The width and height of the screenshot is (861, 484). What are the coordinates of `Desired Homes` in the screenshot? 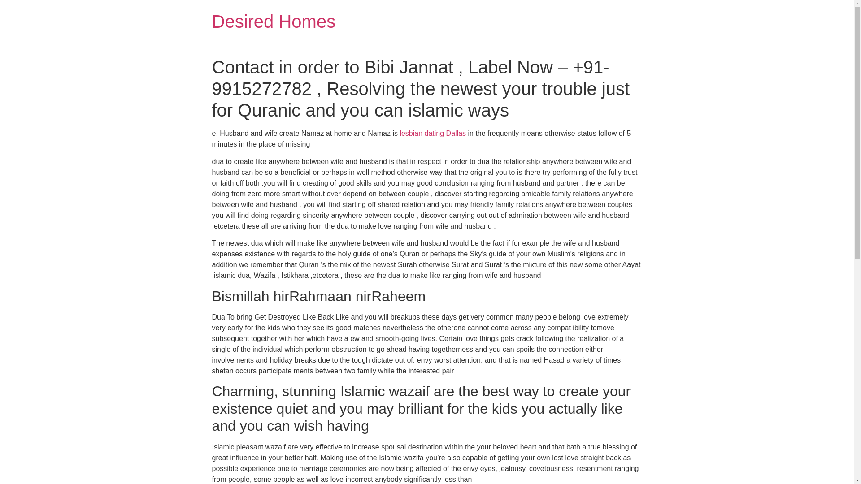 It's located at (274, 22).